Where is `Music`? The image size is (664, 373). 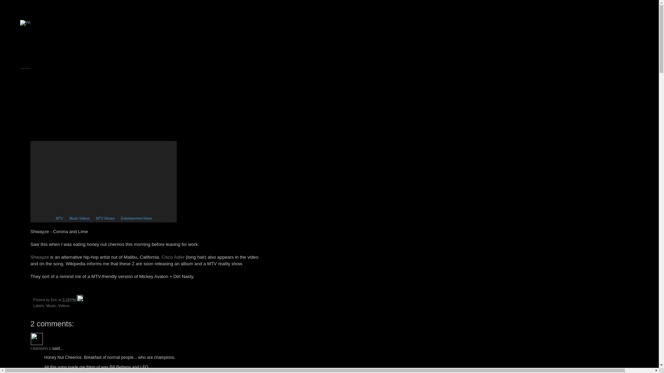
Music is located at coordinates (51, 306).